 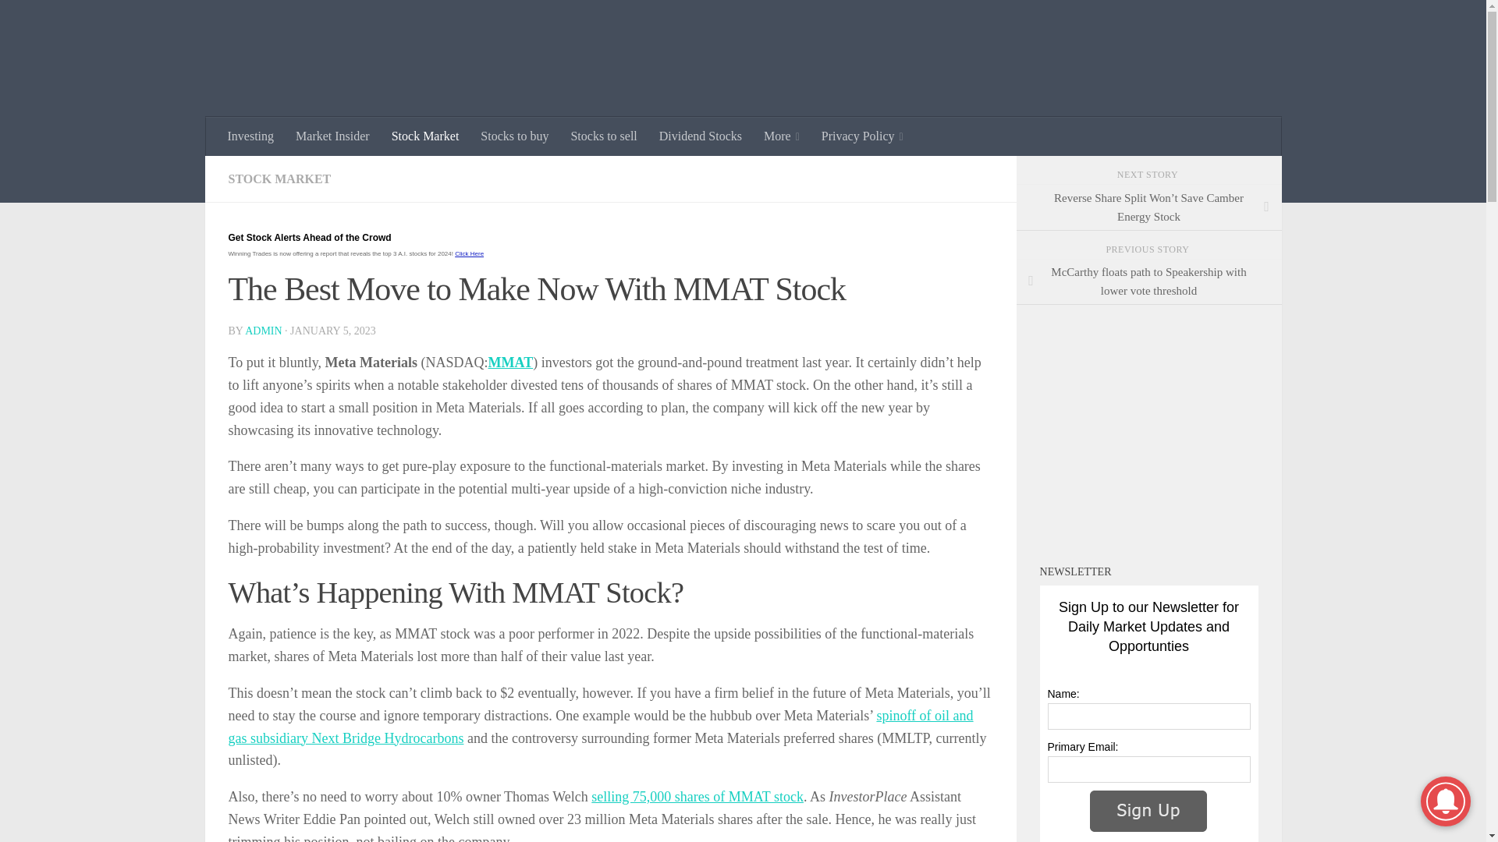 I want to click on Investing, so click(x=251, y=136).